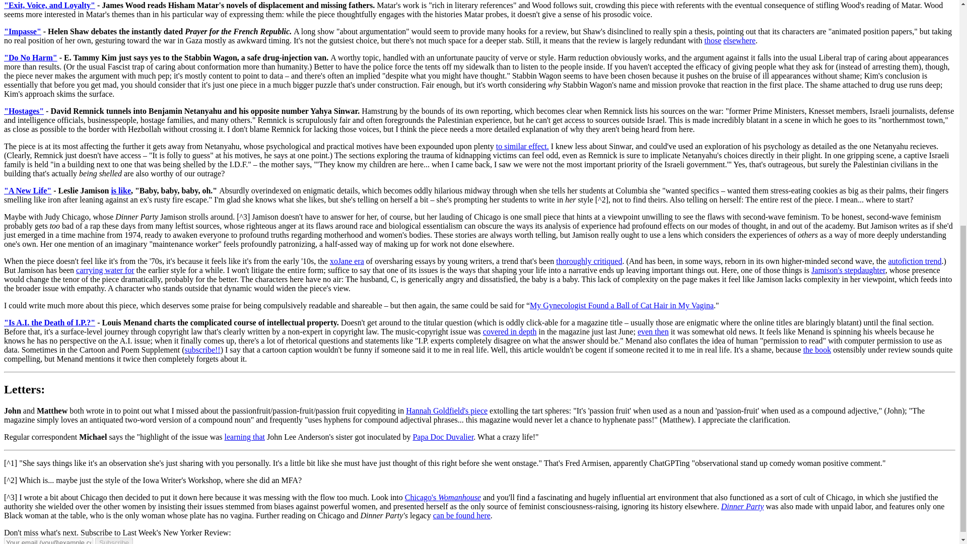  What do you see at coordinates (202, 350) in the screenshot?
I see `subscribe!!` at bounding box center [202, 350].